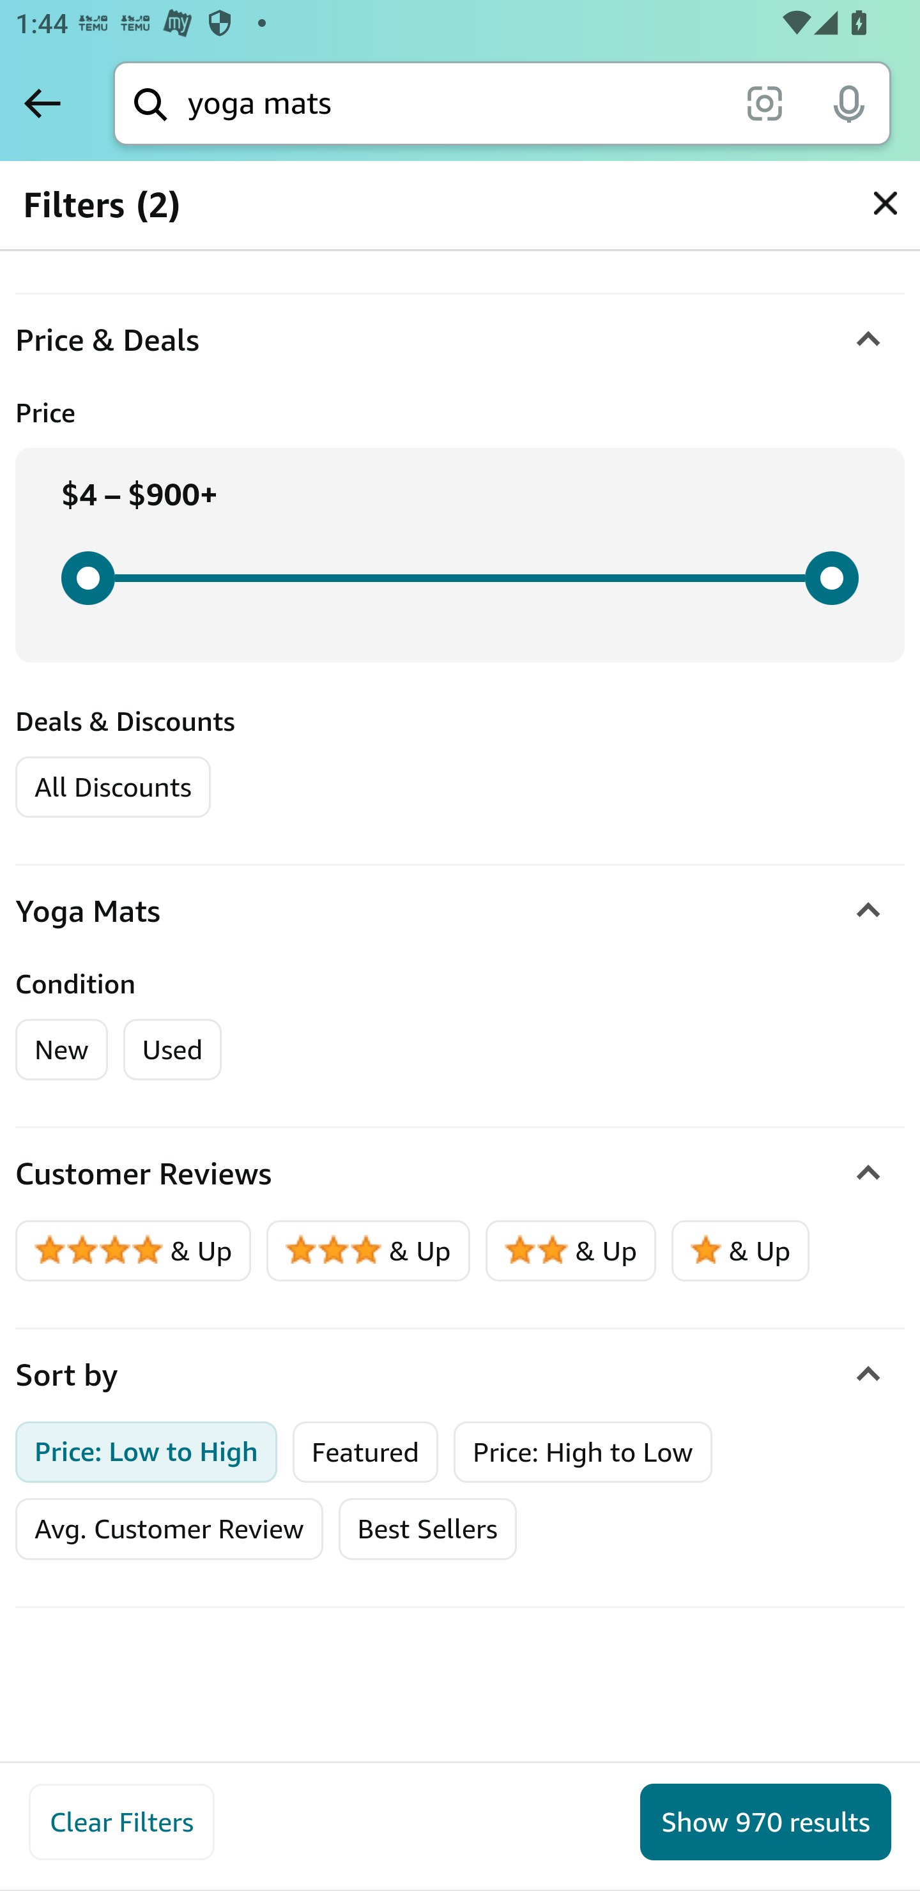 This screenshot has width=920, height=1891. Describe the element at coordinates (571, 1251) in the screenshot. I see `2 Stars & Up` at that location.